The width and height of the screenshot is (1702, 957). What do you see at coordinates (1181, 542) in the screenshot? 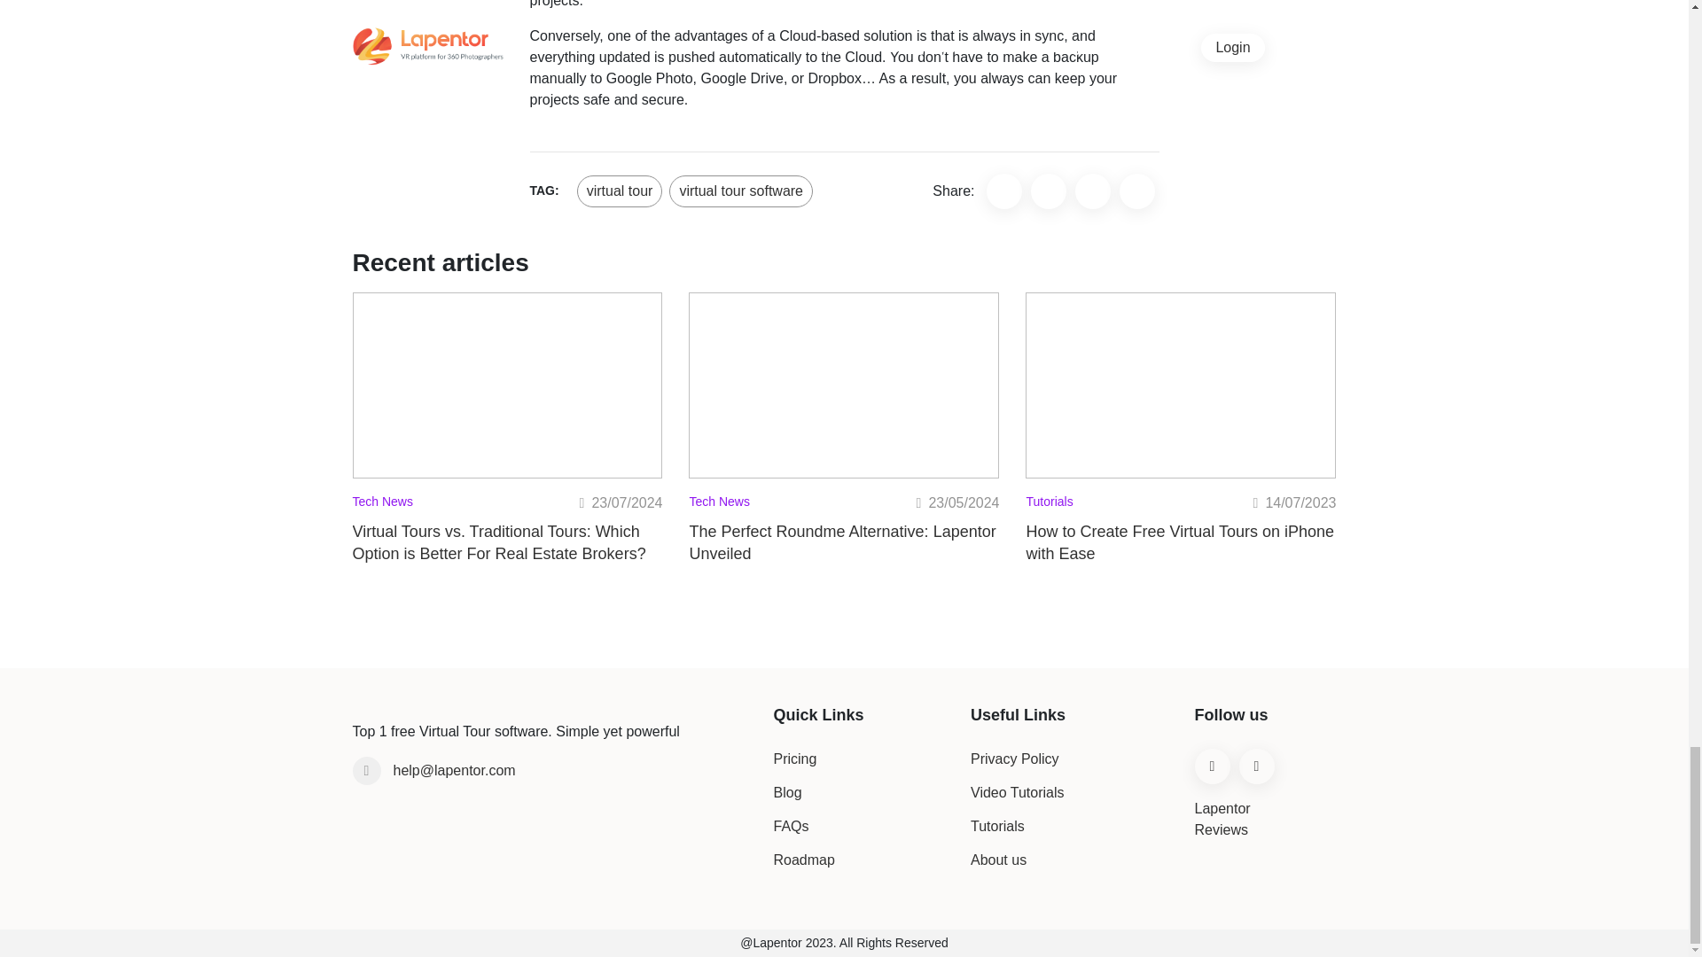
I see `How to Create Free Virtual Tours on iPhone with Ease` at bounding box center [1181, 542].